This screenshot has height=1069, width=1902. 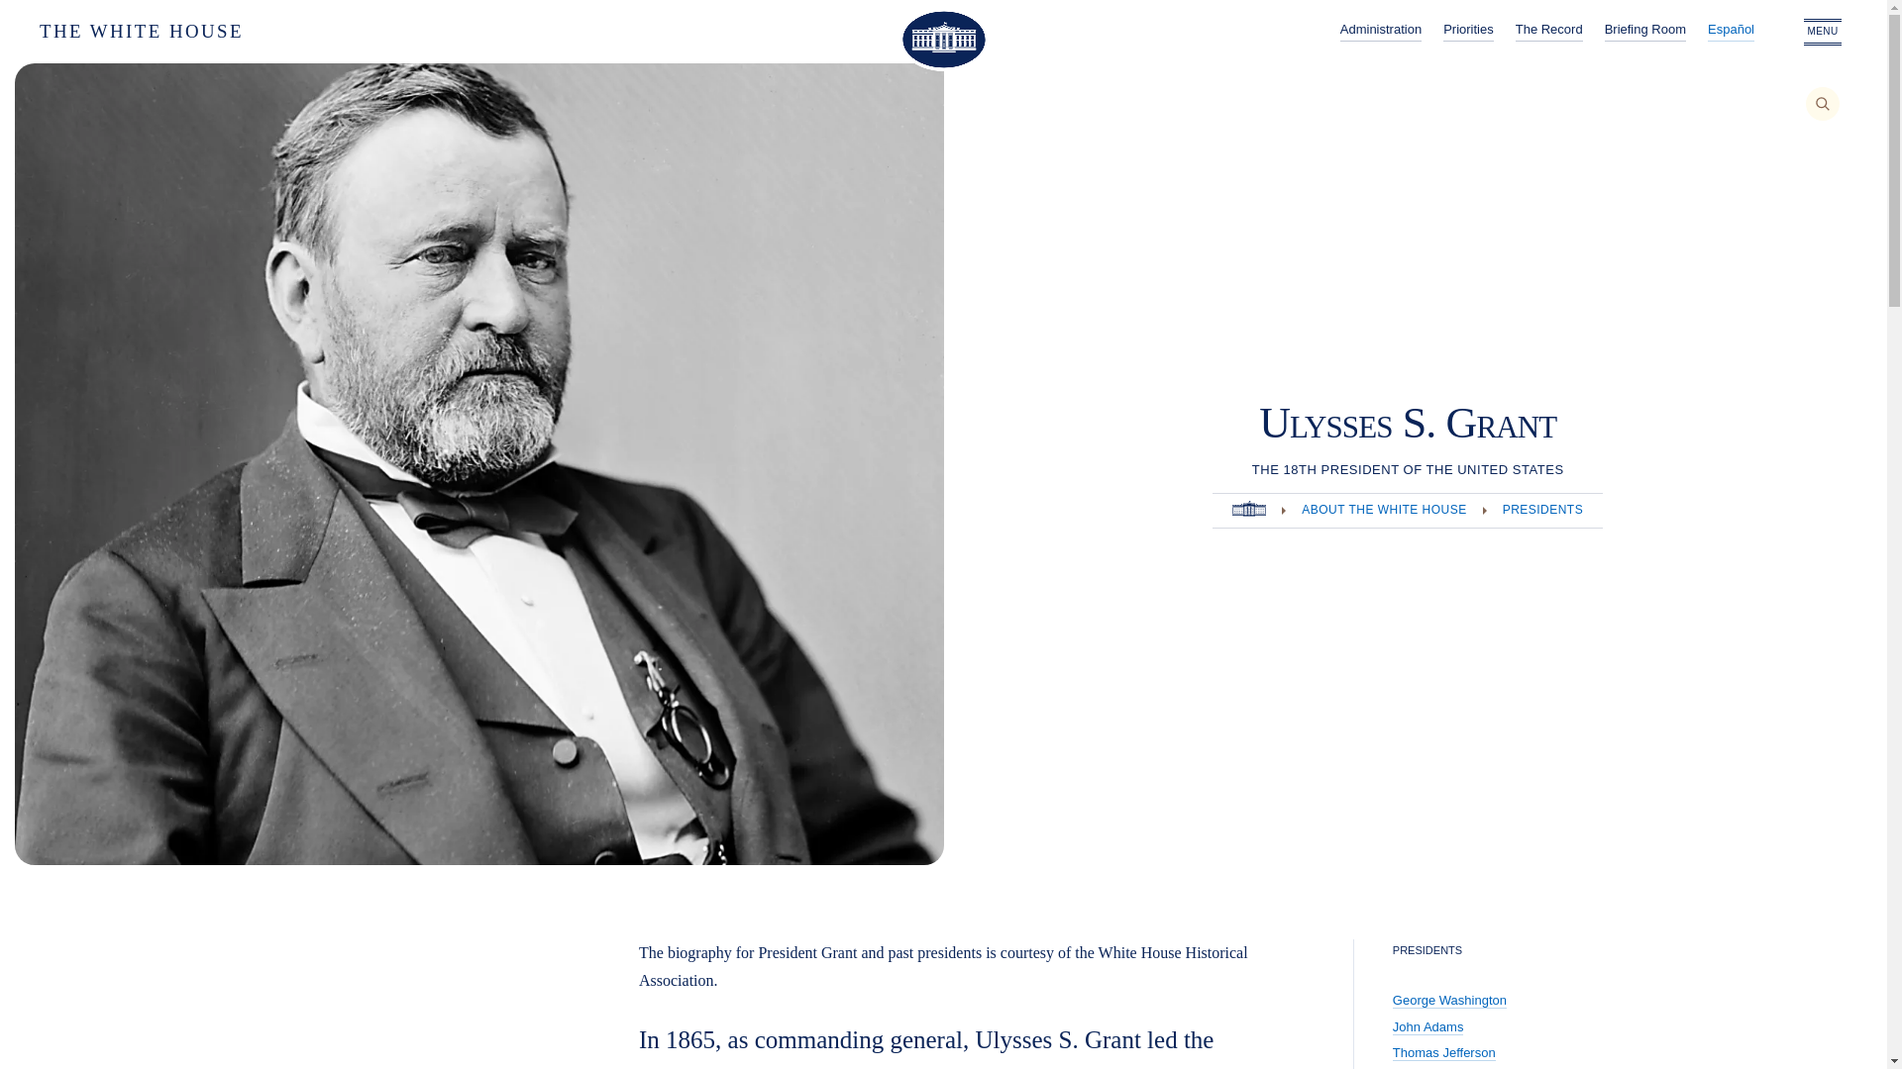 What do you see at coordinates (1822, 32) in the screenshot?
I see `MENU` at bounding box center [1822, 32].